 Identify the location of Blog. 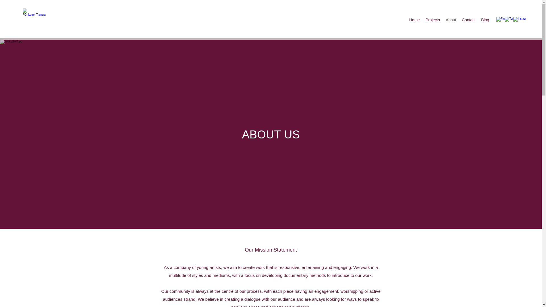
(485, 20).